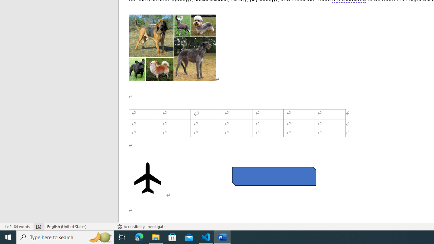 The width and height of the screenshot is (434, 244). I want to click on Language English (United States), so click(79, 226).